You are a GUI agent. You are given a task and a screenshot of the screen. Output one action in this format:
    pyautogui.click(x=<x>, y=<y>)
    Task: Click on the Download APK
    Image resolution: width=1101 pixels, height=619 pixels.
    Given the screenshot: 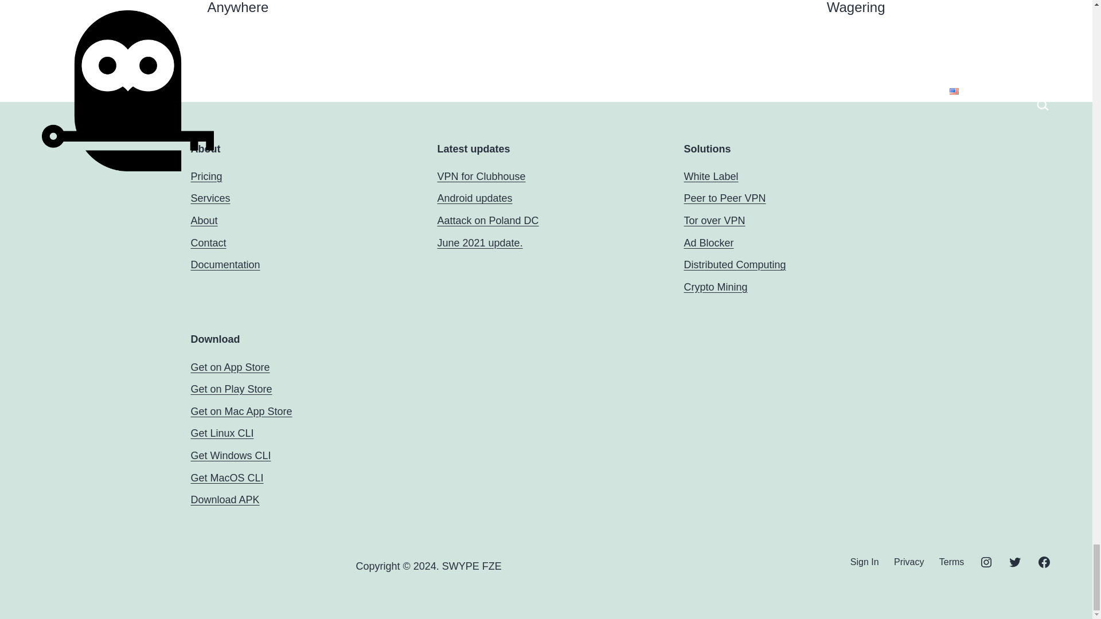 What is the action you would take?
    pyautogui.click(x=225, y=500)
    